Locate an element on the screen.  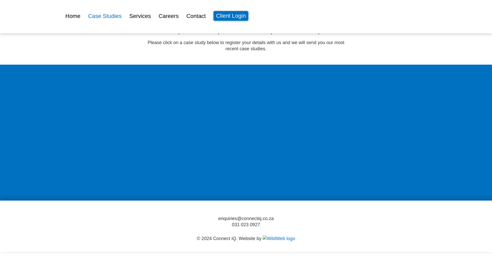
Connect iQ is located at coordinates (31, 16).